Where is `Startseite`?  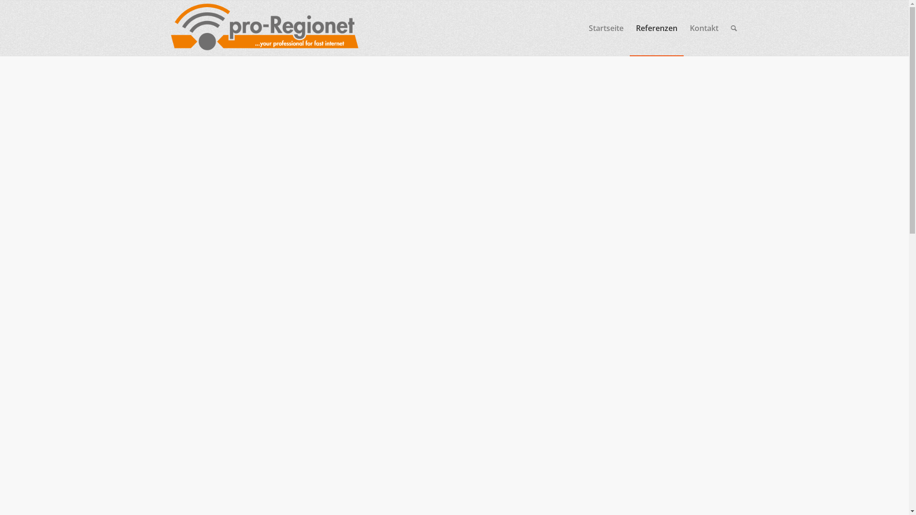
Startseite is located at coordinates (606, 28).